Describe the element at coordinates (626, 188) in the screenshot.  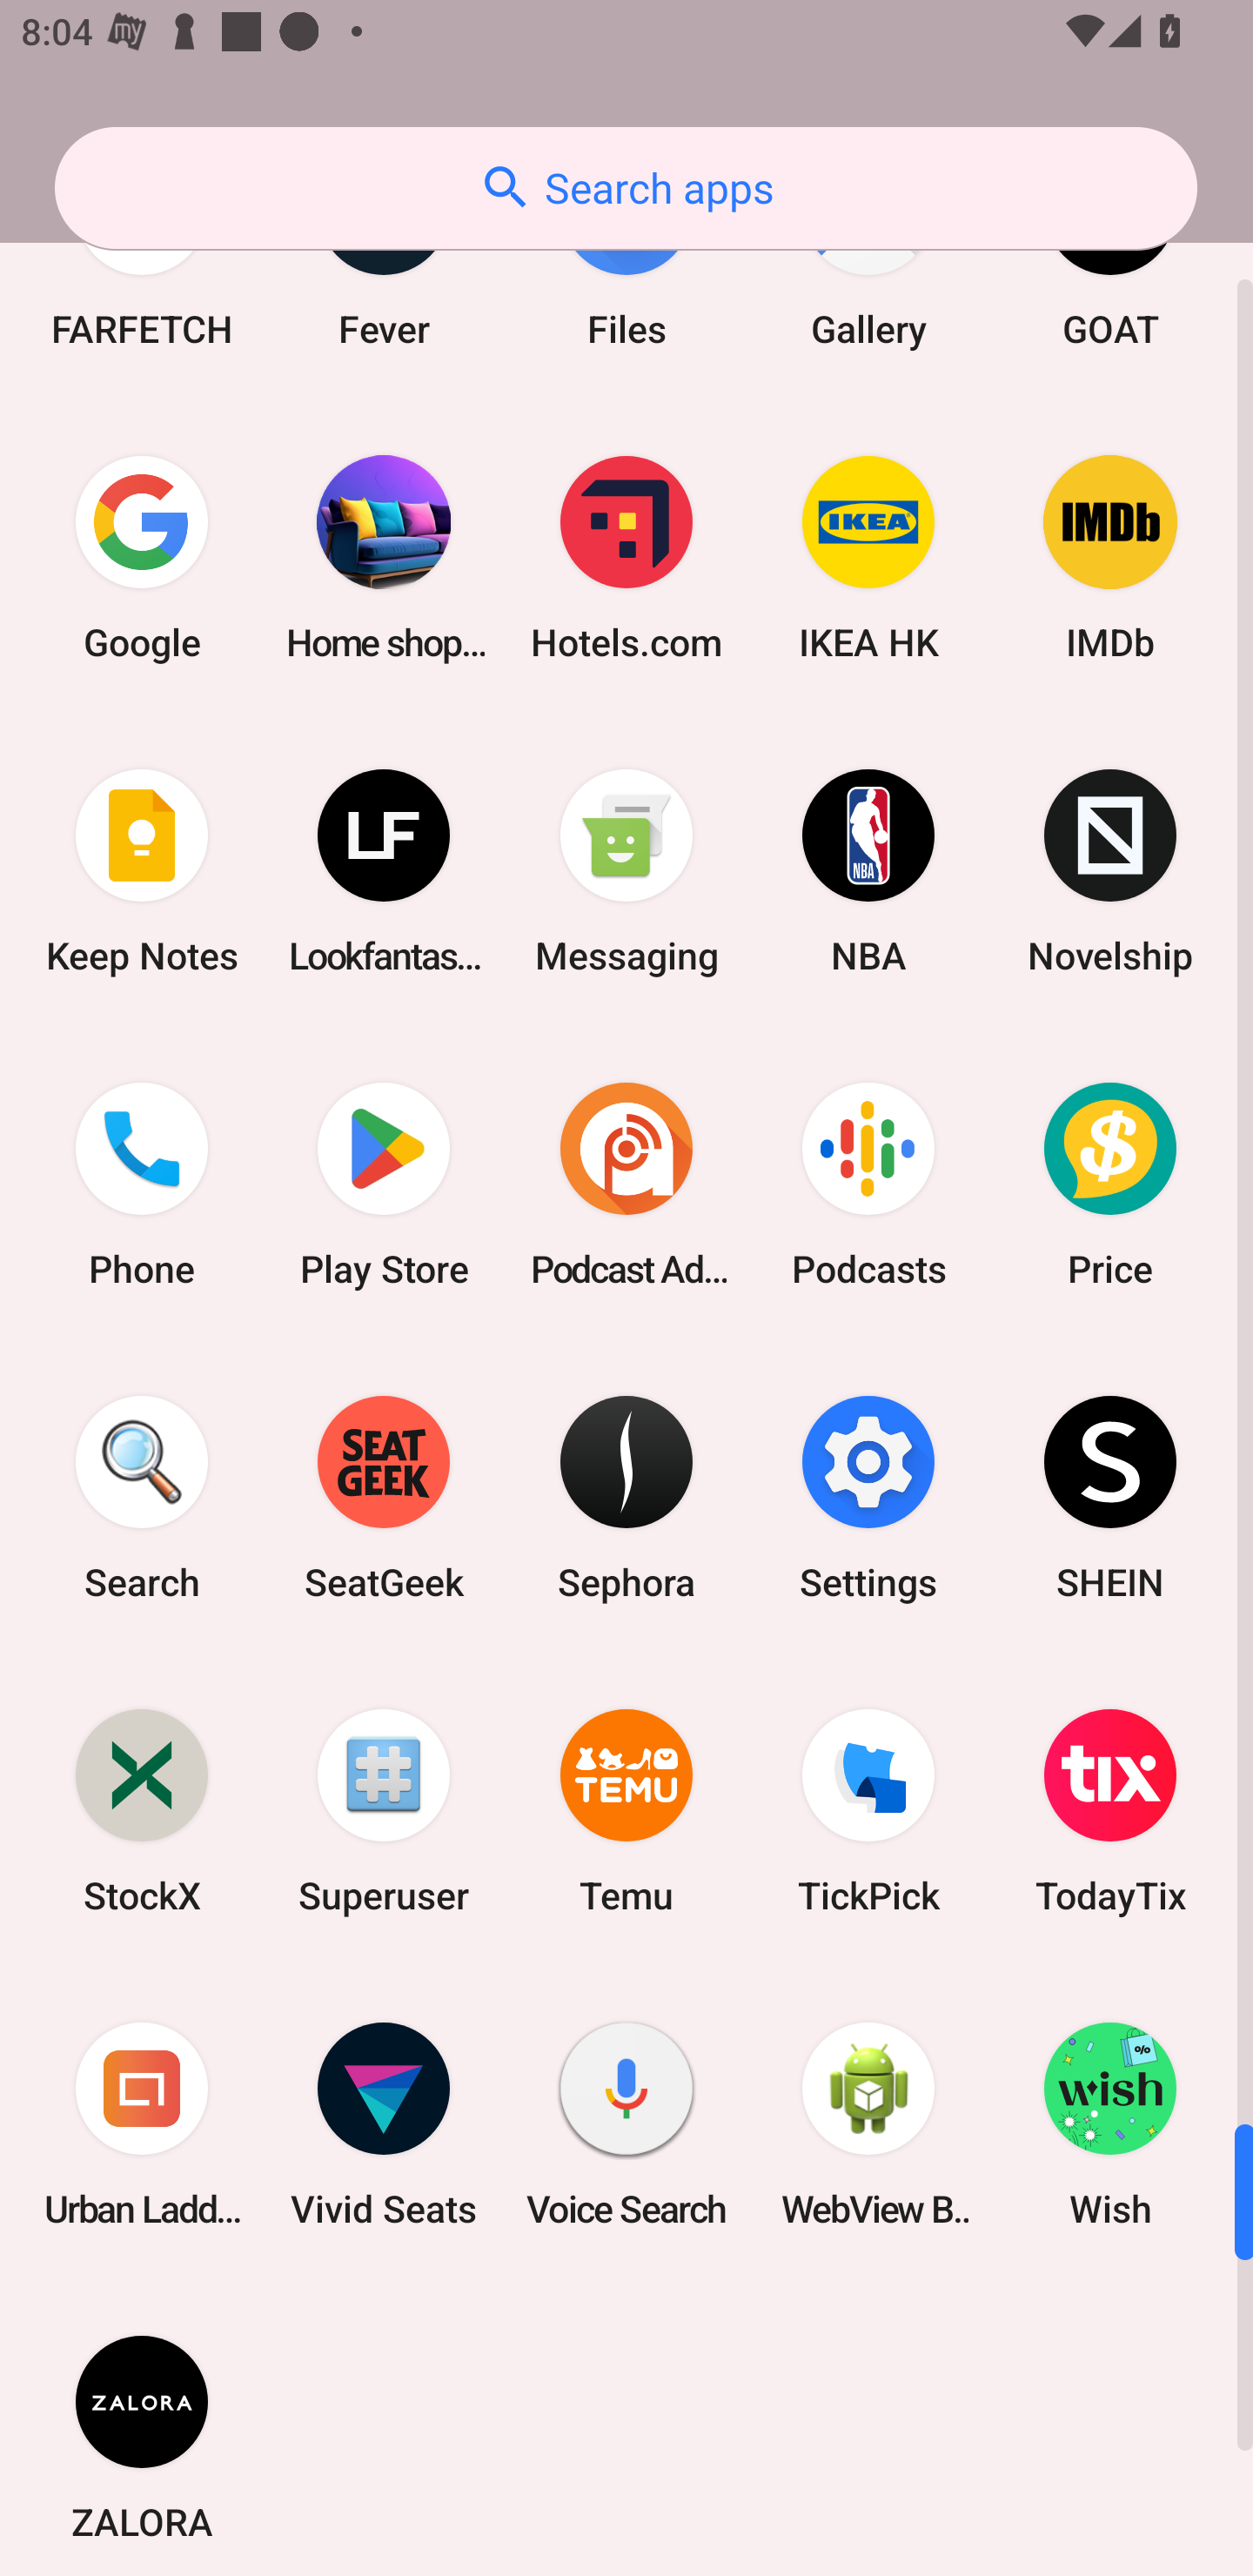
I see `  Search apps` at that location.